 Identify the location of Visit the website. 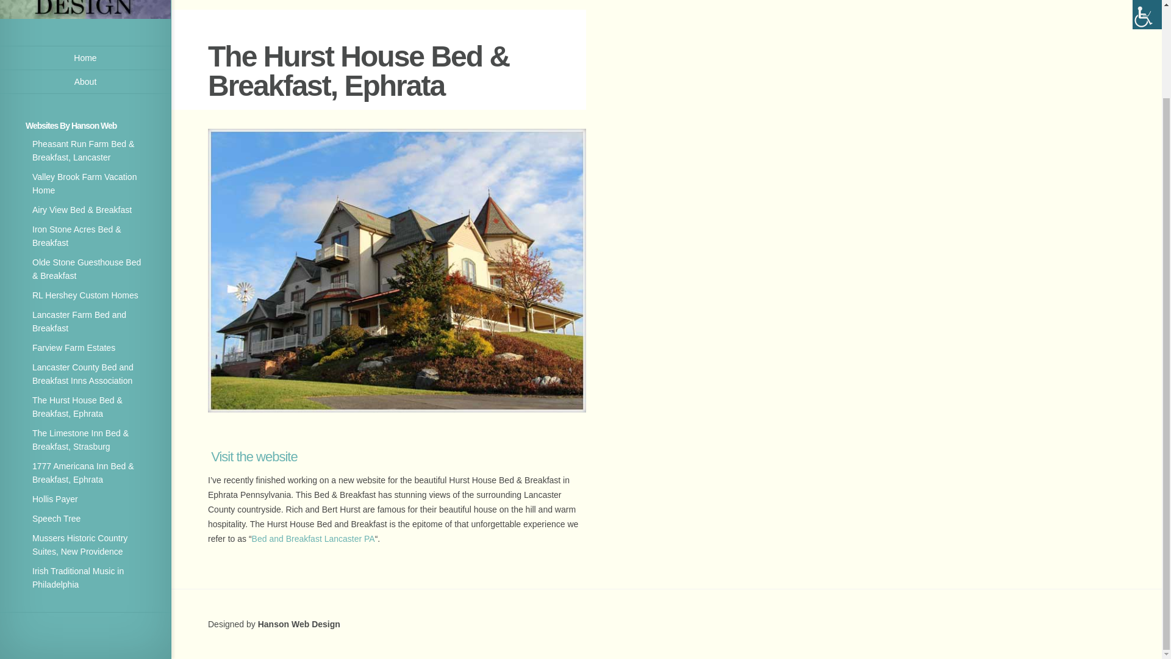
(254, 456).